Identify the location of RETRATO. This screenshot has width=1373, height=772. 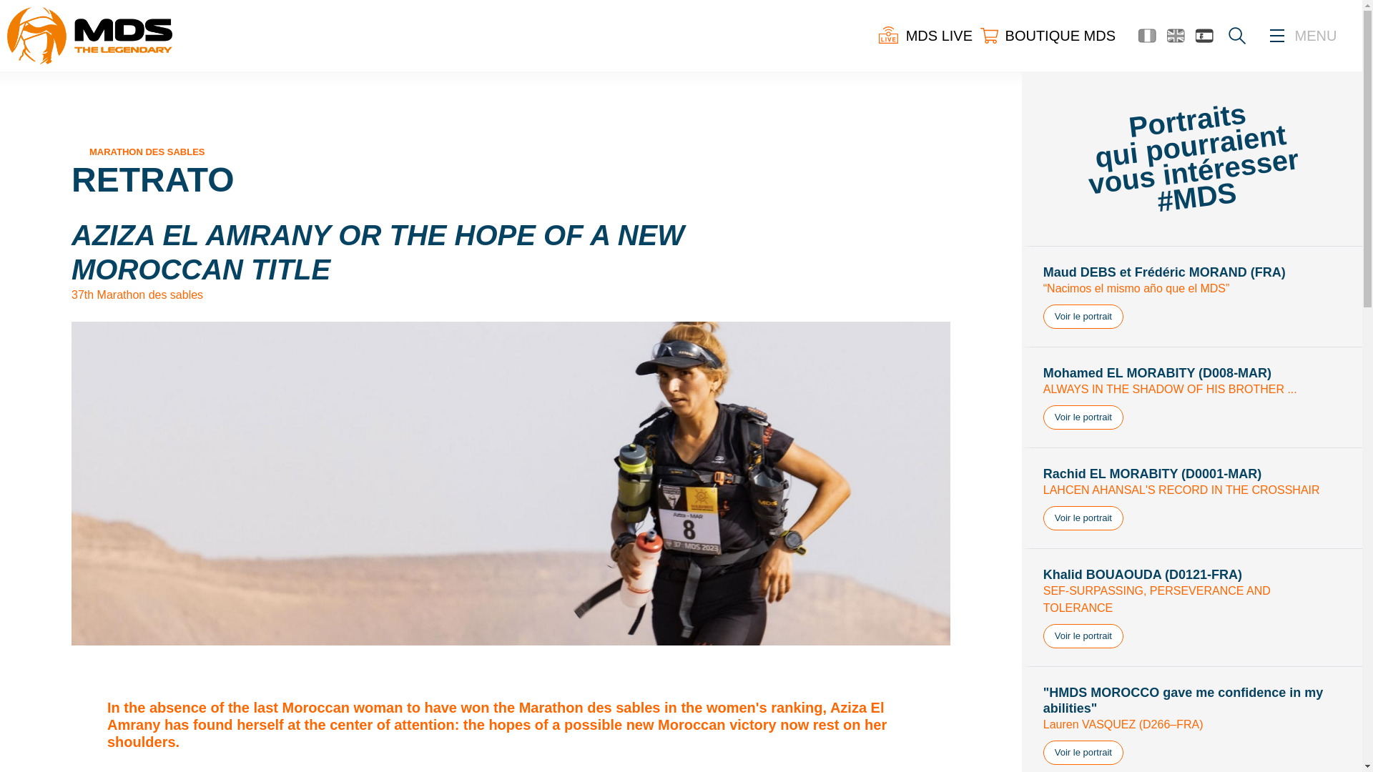
(153, 179).